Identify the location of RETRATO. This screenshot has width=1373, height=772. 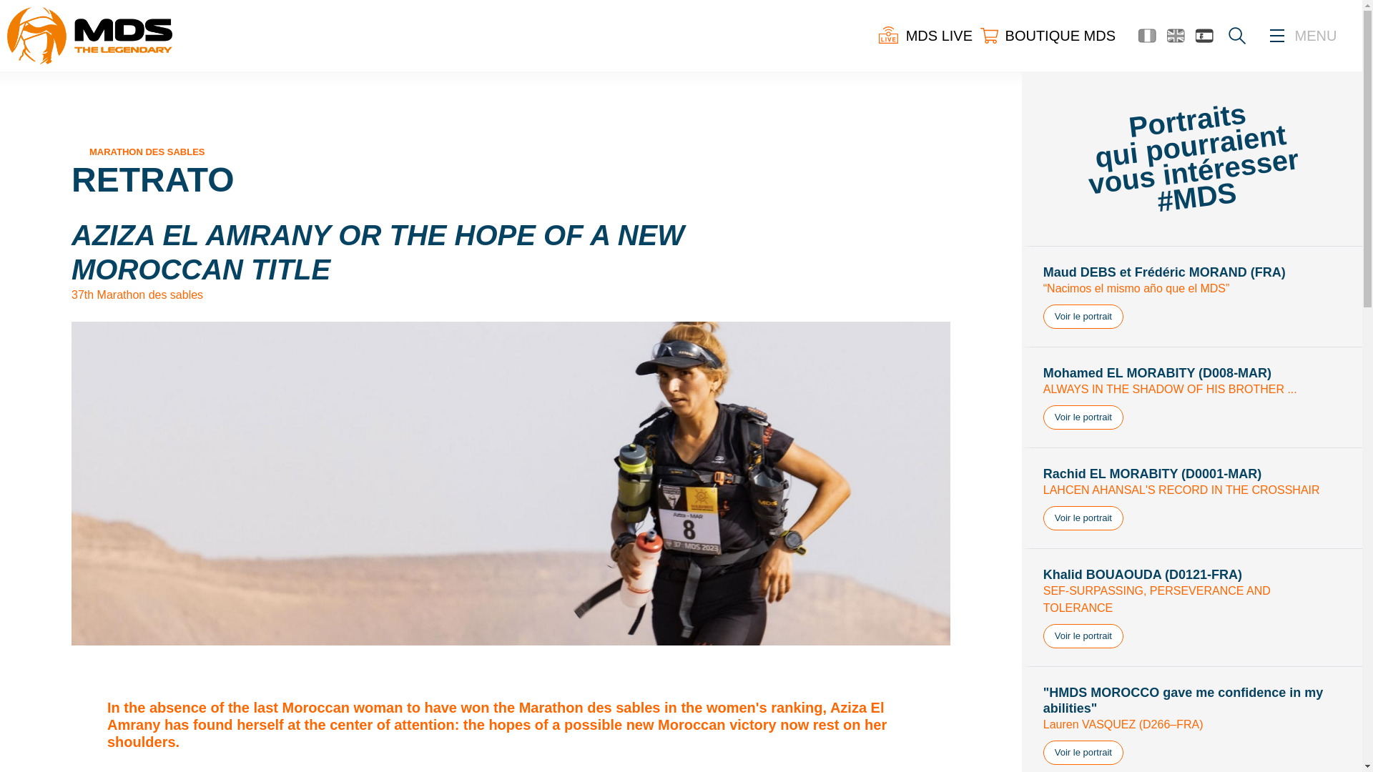
(153, 179).